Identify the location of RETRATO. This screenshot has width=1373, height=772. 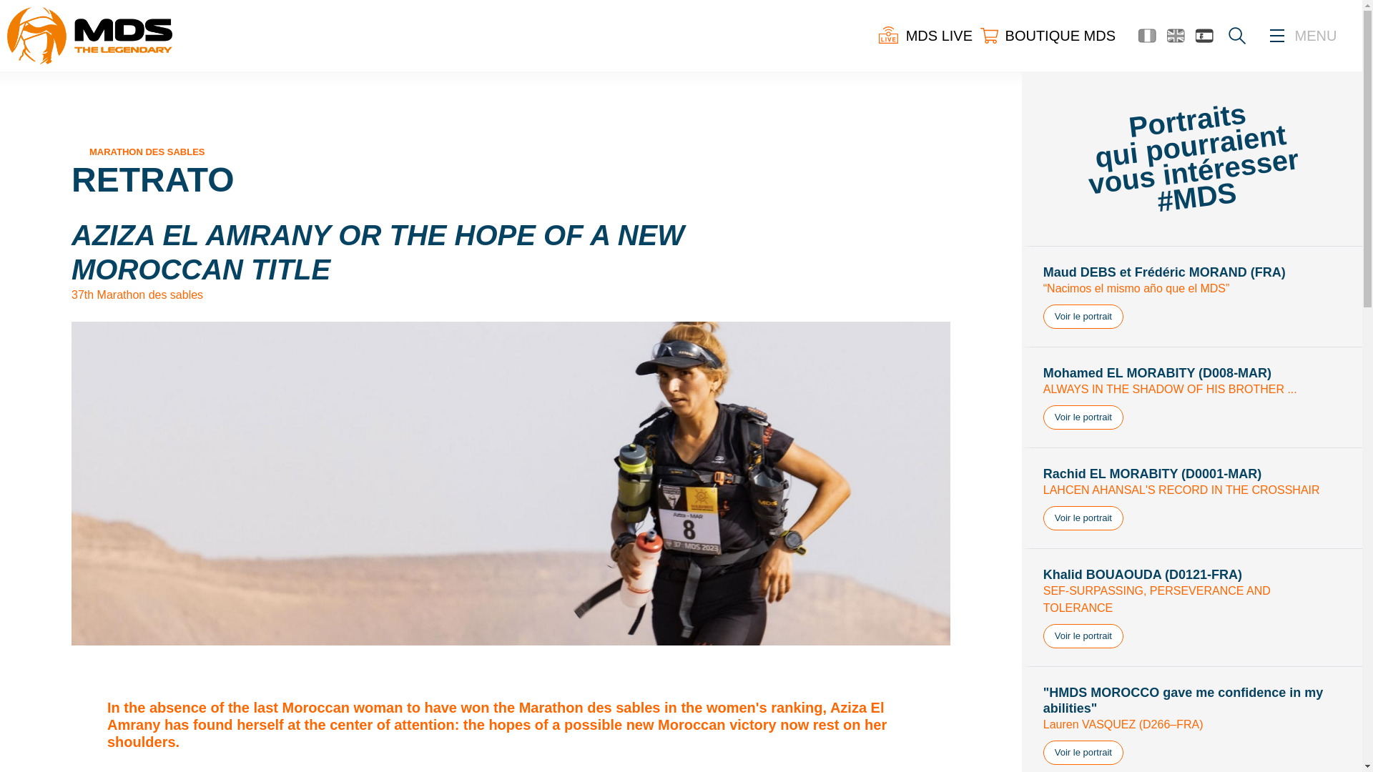
(153, 179).